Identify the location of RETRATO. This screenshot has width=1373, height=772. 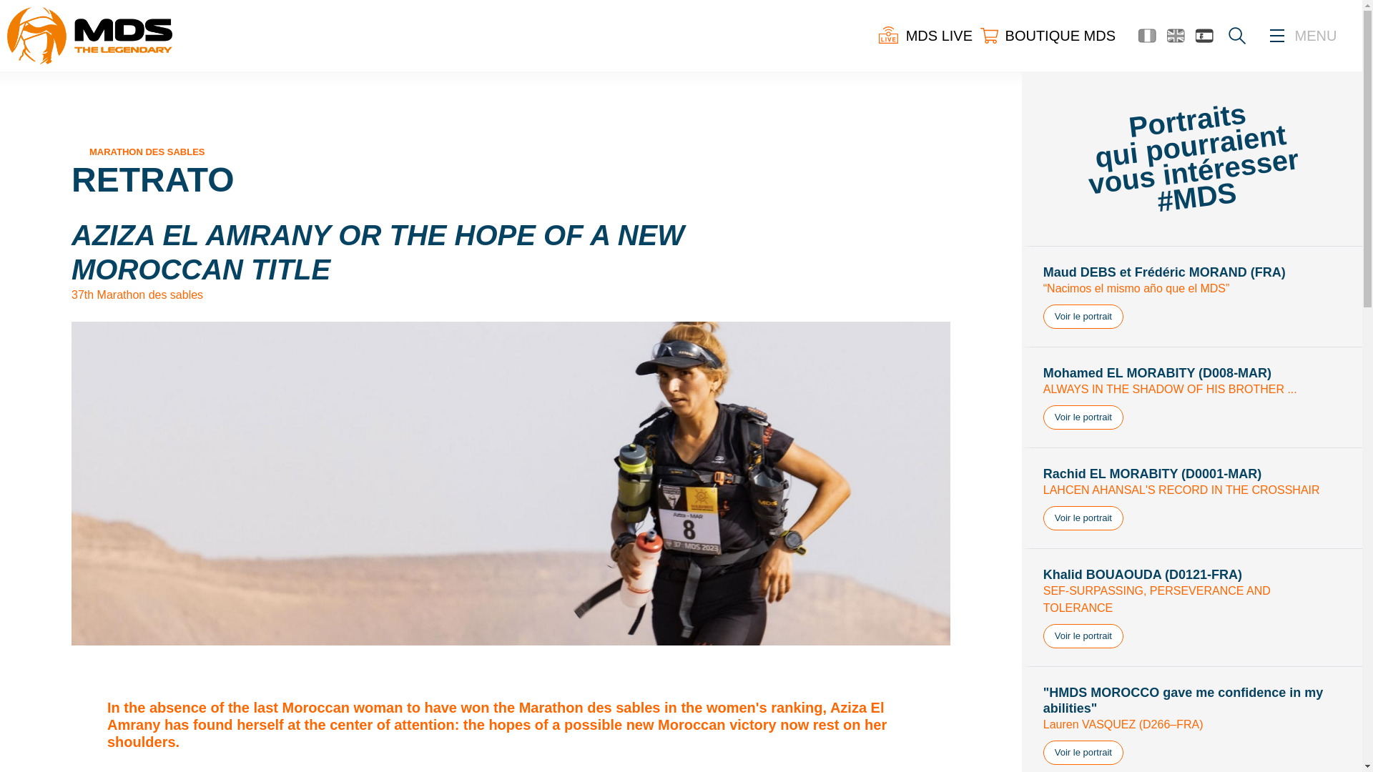
(153, 179).